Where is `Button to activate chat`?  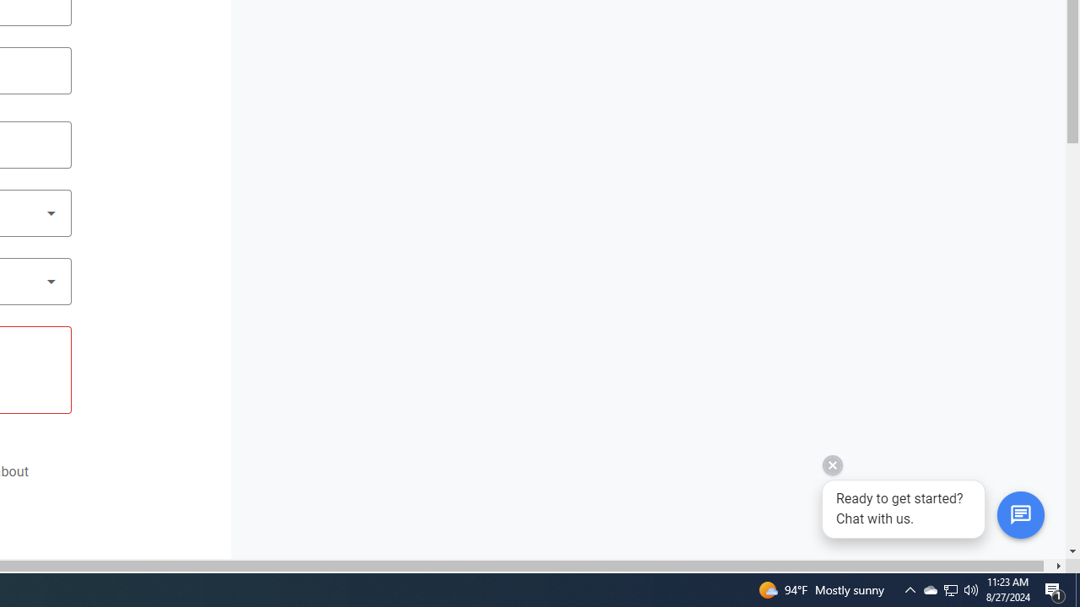 Button to activate chat is located at coordinates (1020, 515).